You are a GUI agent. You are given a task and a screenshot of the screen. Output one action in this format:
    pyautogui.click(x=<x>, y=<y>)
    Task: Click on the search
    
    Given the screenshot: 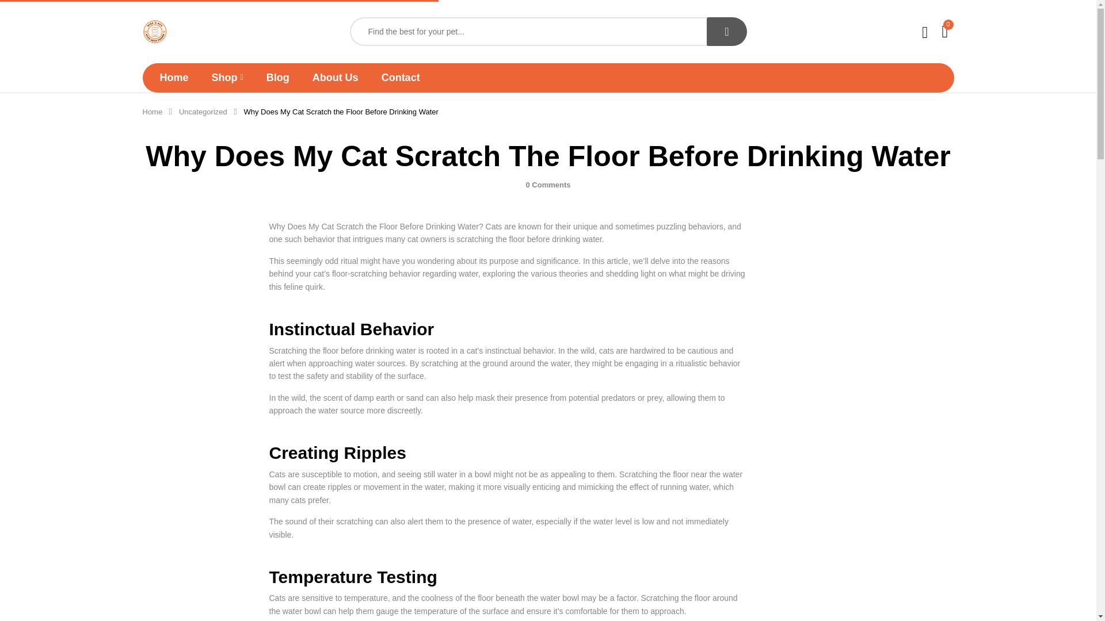 What is the action you would take?
    pyautogui.click(x=726, y=31)
    